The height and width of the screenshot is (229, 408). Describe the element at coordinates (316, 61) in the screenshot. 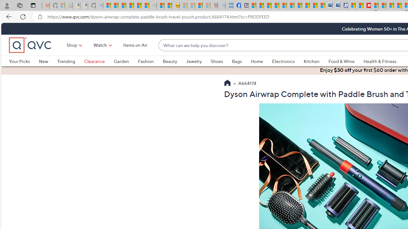

I see `Kitchen` at that location.